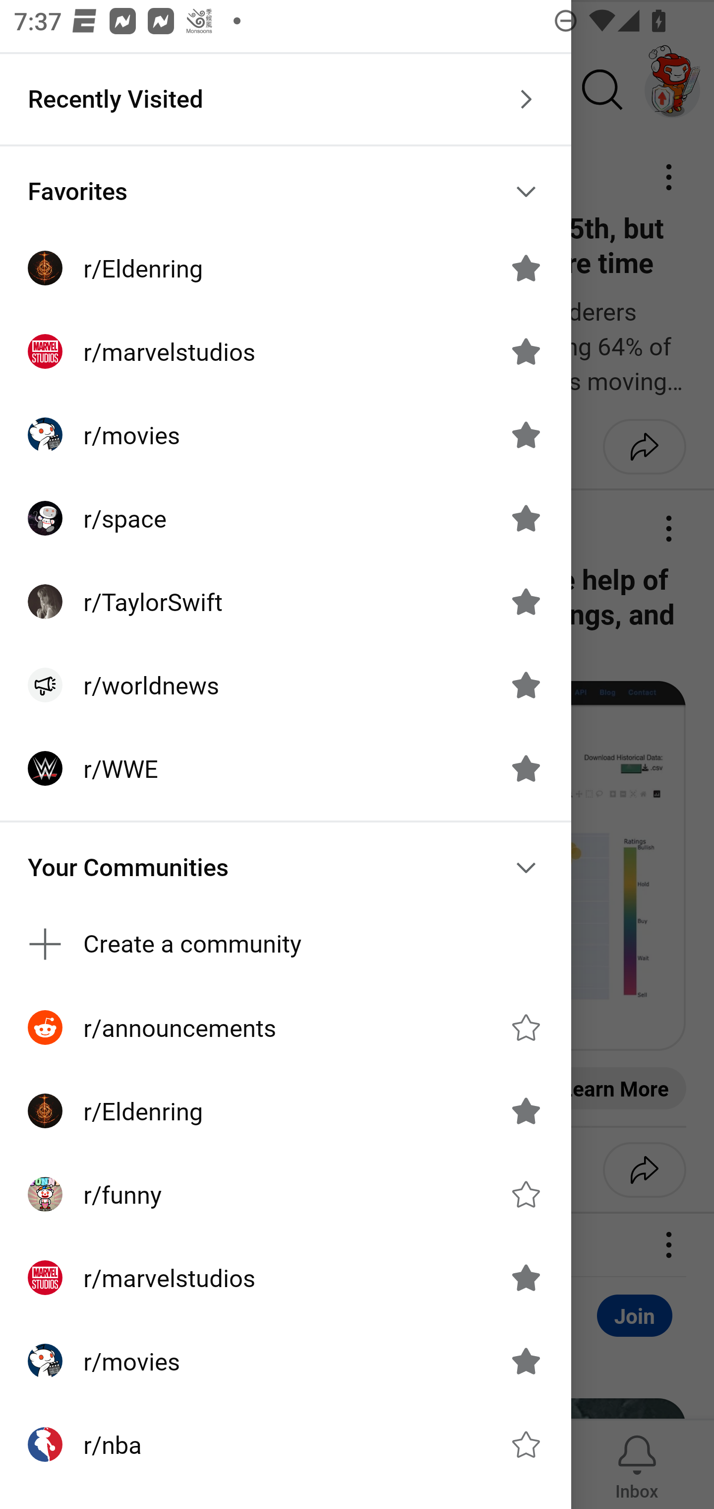 This screenshot has height=1509, width=714. I want to click on Unfavorite r/marvelstudios, so click(526, 351).